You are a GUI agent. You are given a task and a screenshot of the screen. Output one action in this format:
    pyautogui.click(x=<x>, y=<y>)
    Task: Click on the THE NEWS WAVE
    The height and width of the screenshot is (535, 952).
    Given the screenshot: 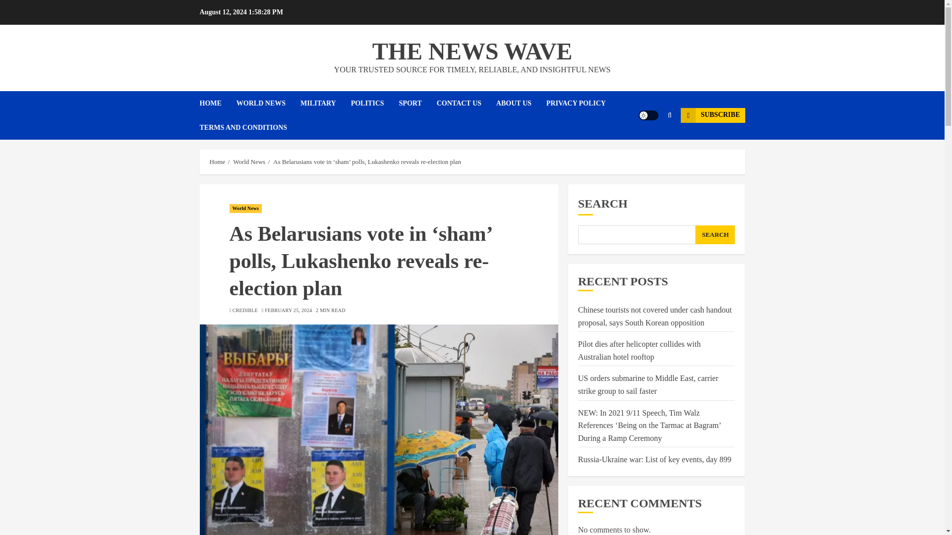 What is the action you would take?
    pyautogui.click(x=472, y=51)
    